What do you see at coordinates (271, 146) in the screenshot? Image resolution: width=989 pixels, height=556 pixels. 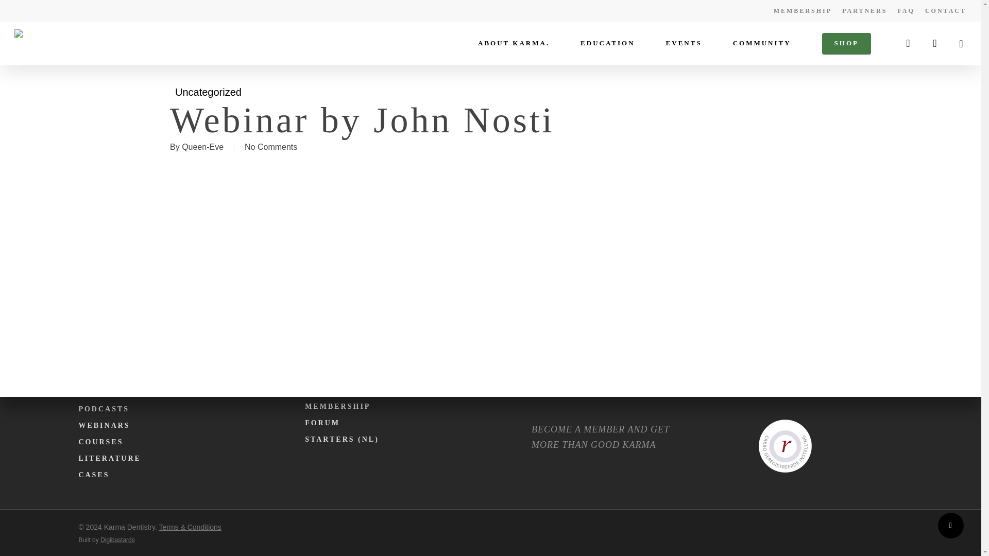 I see `No Comments` at bounding box center [271, 146].